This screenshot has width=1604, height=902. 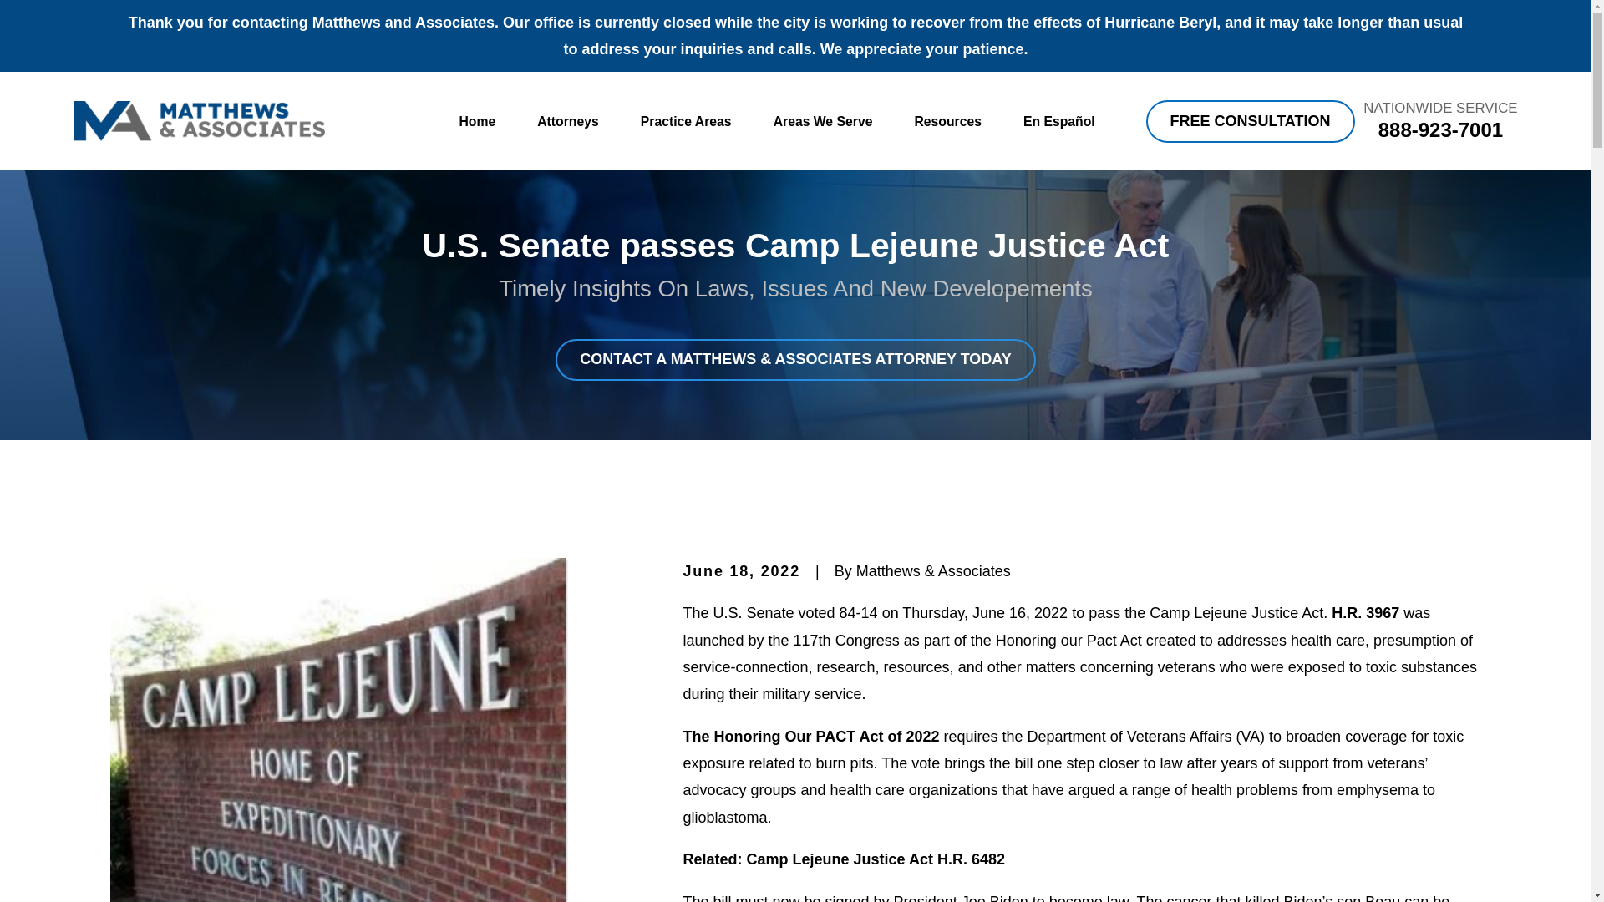 I want to click on Attorneys, so click(x=568, y=122).